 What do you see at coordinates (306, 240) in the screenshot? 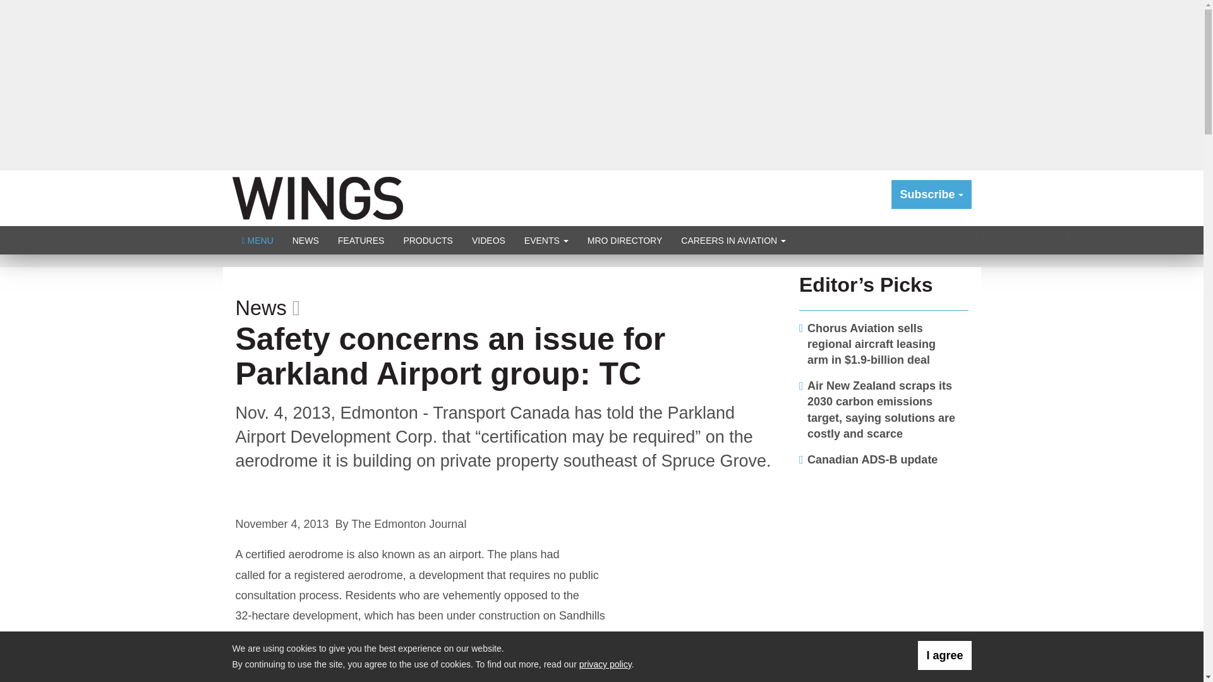
I see `NEWS` at bounding box center [306, 240].